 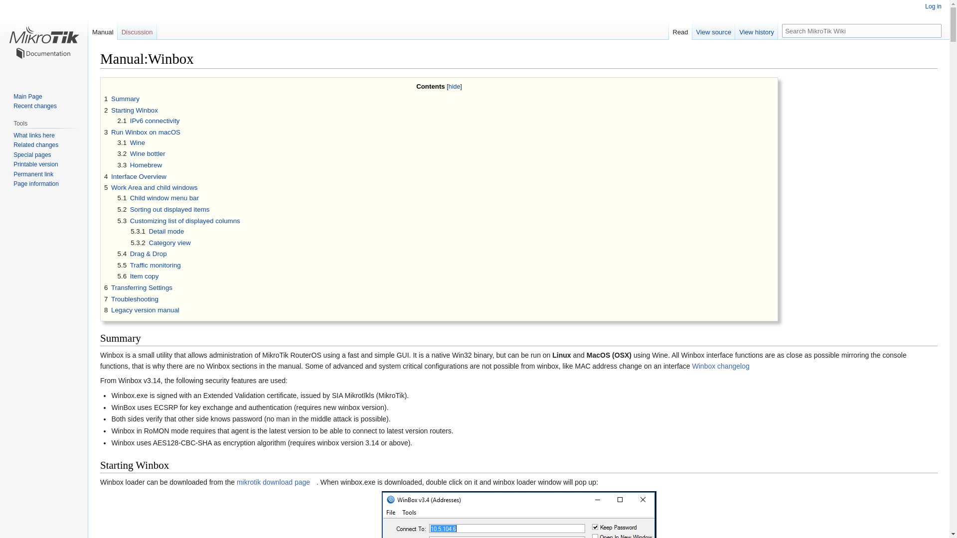 I want to click on 2 Starting Winbox, so click(x=131, y=110).